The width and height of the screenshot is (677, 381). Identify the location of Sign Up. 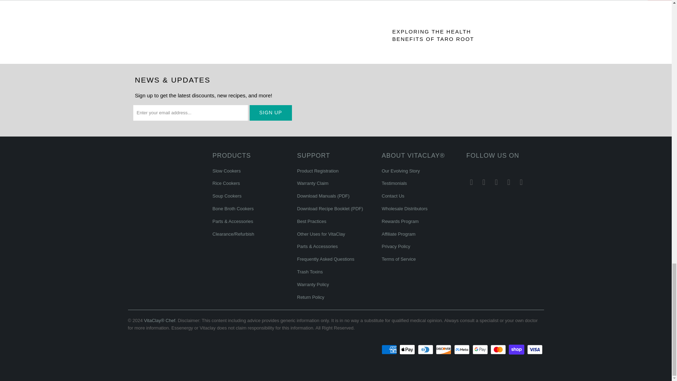
(271, 113).